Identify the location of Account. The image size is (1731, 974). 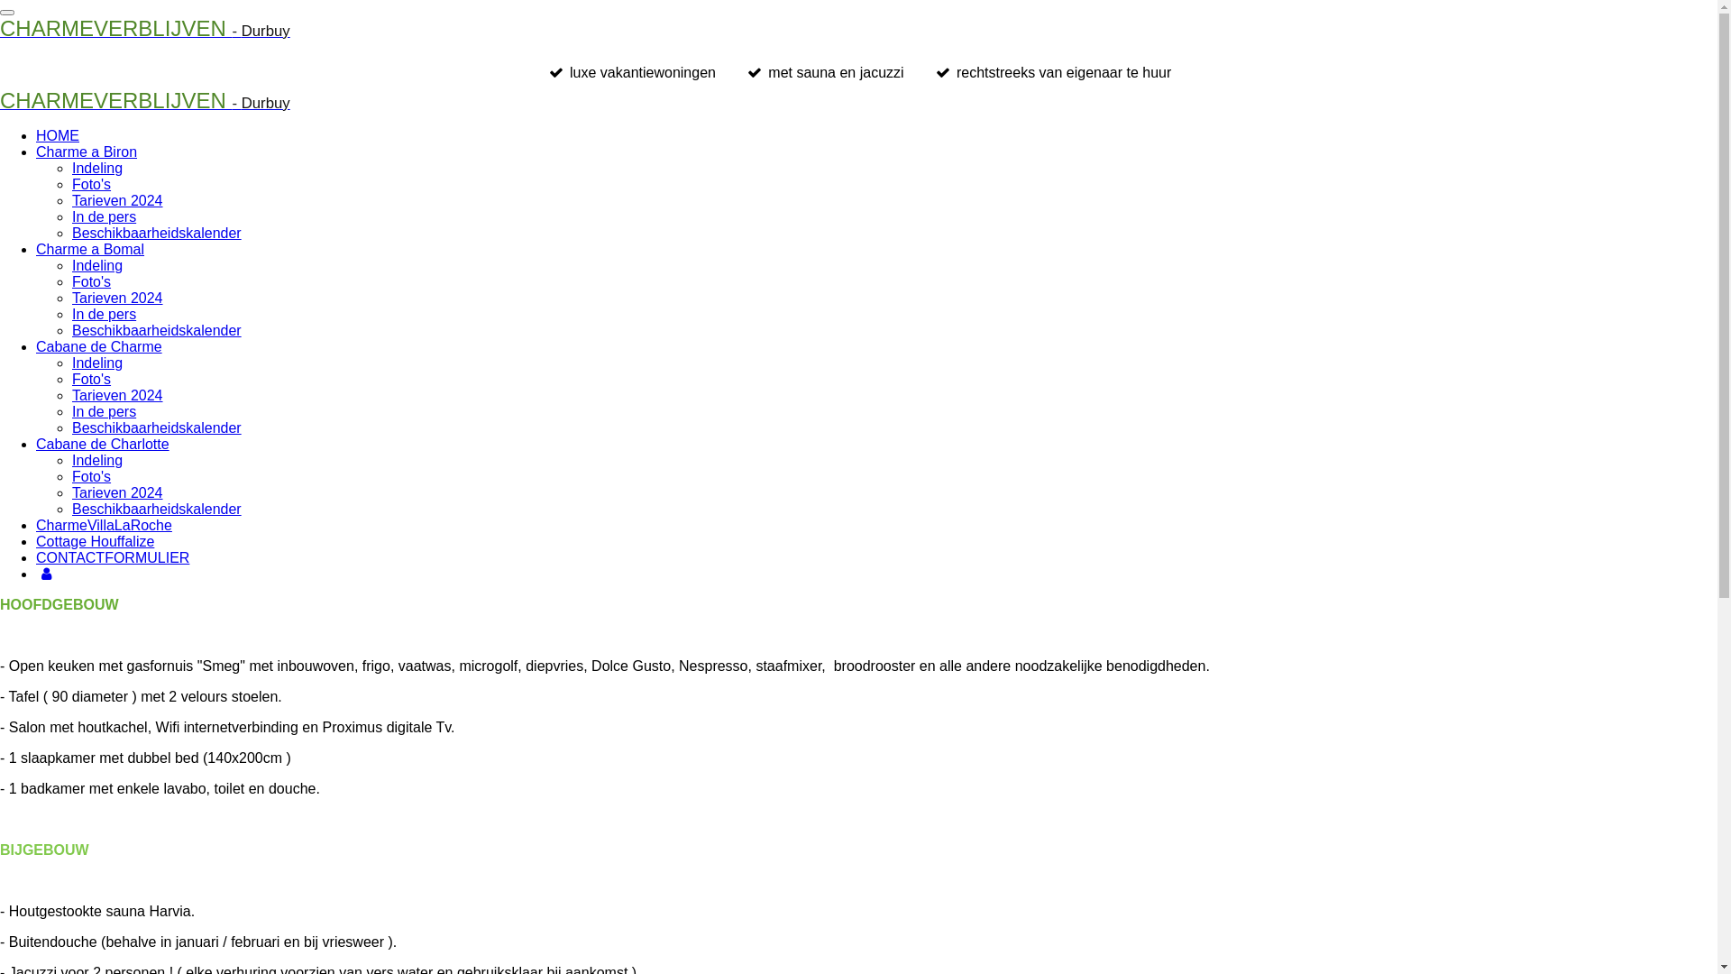
(46, 574).